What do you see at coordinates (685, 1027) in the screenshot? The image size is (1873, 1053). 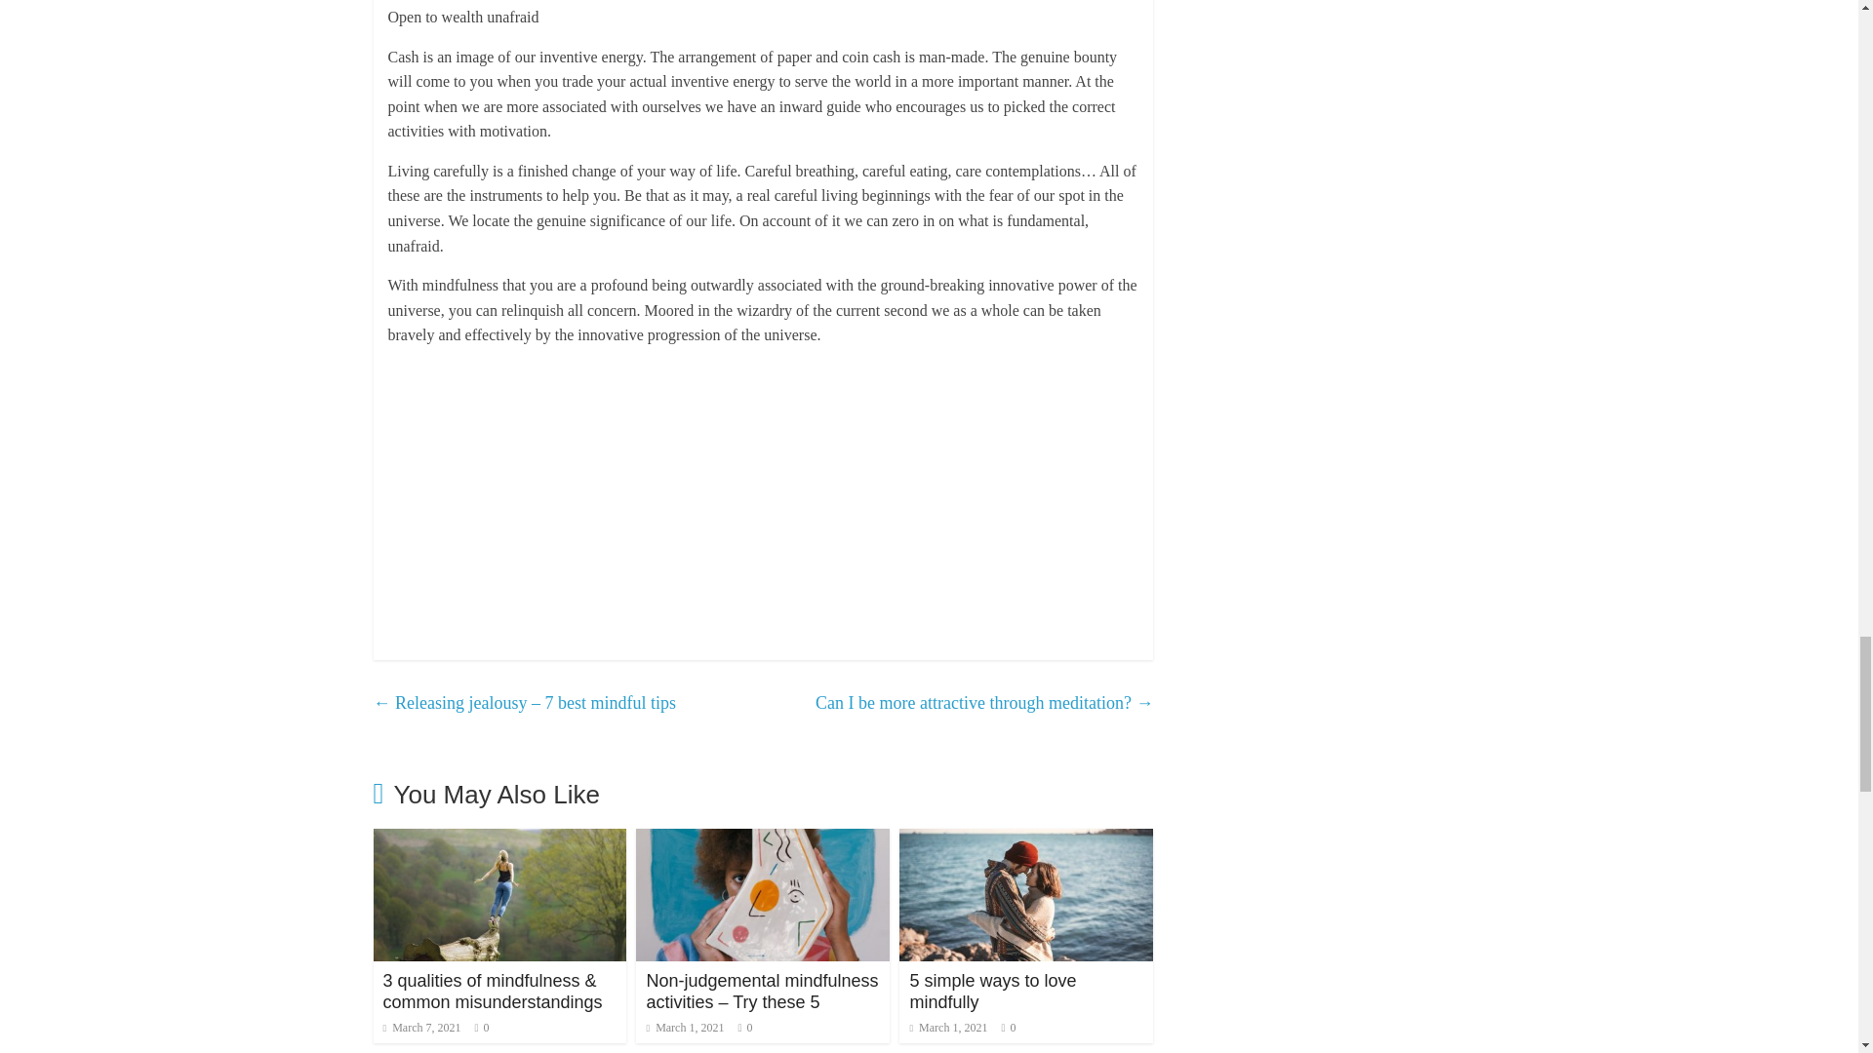 I see `March 1, 2021` at bounding box center [685, 1027].